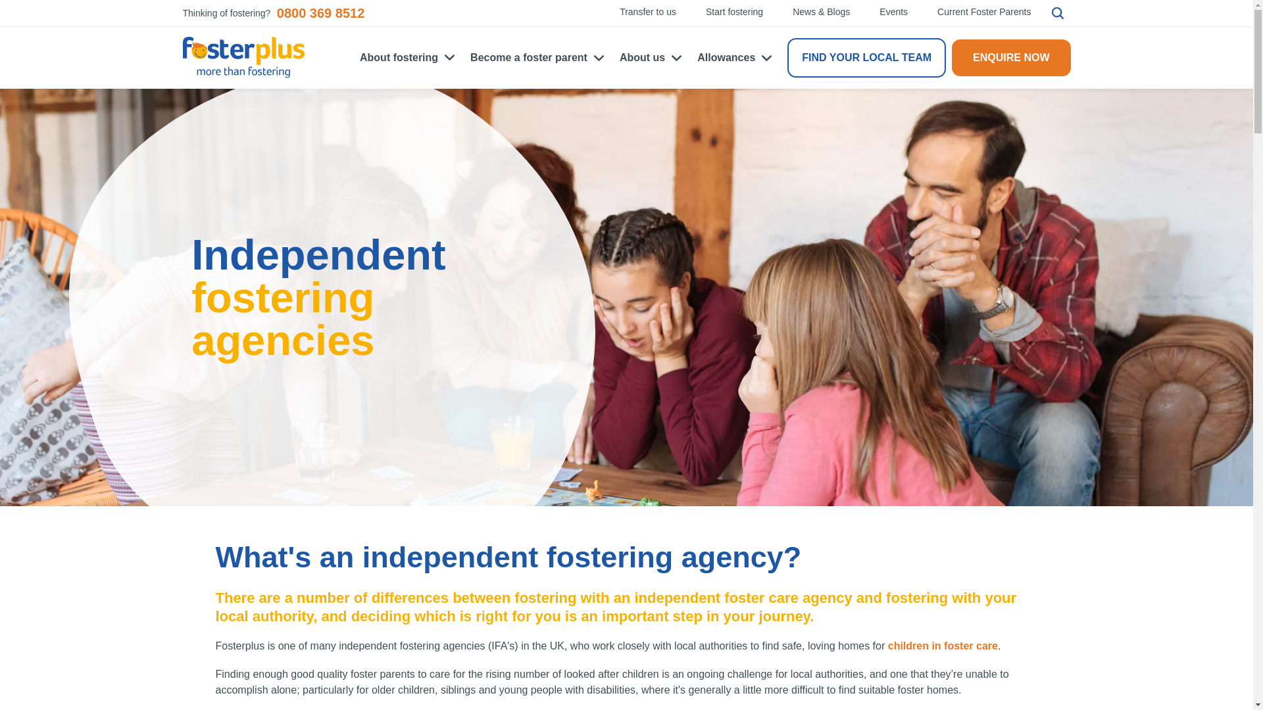 The width and height of the screenshot is (1263, 710). I want to click on Start fostering, so click(734, 12).